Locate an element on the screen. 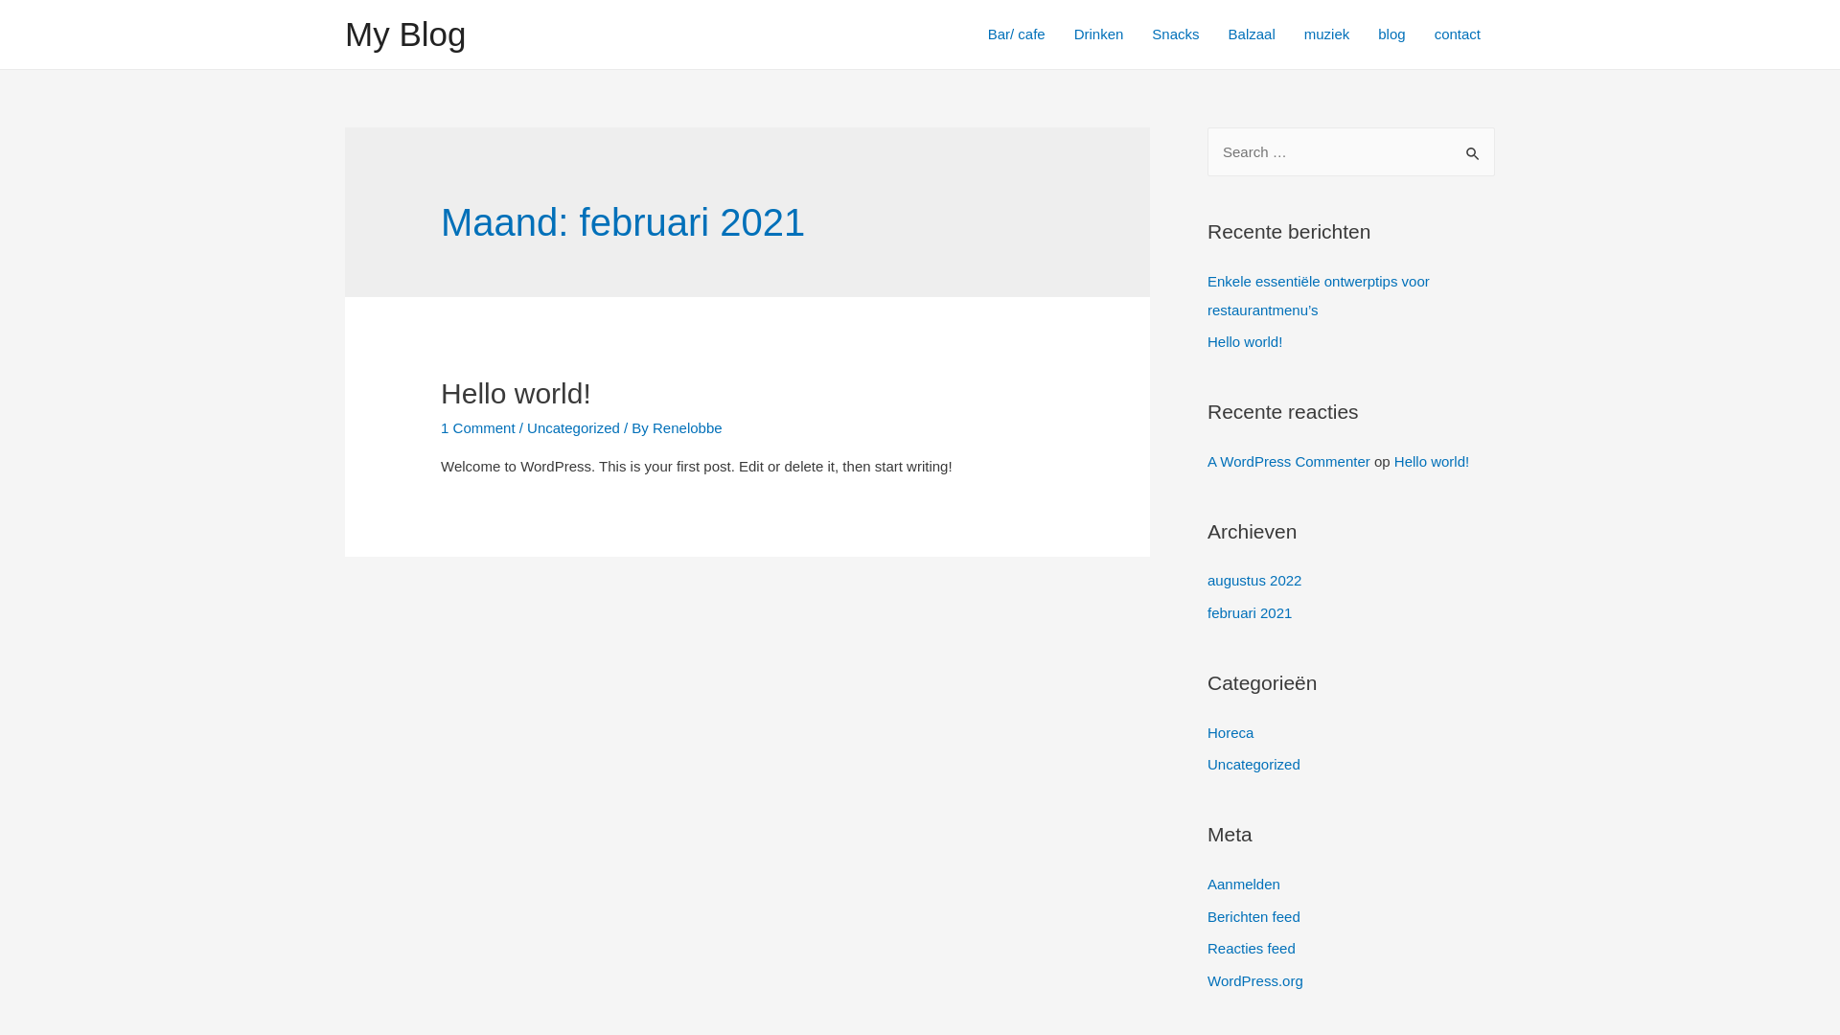 The image size is (1840, 1035). A WordPress Commenter is located at coordinates (1289, 462).